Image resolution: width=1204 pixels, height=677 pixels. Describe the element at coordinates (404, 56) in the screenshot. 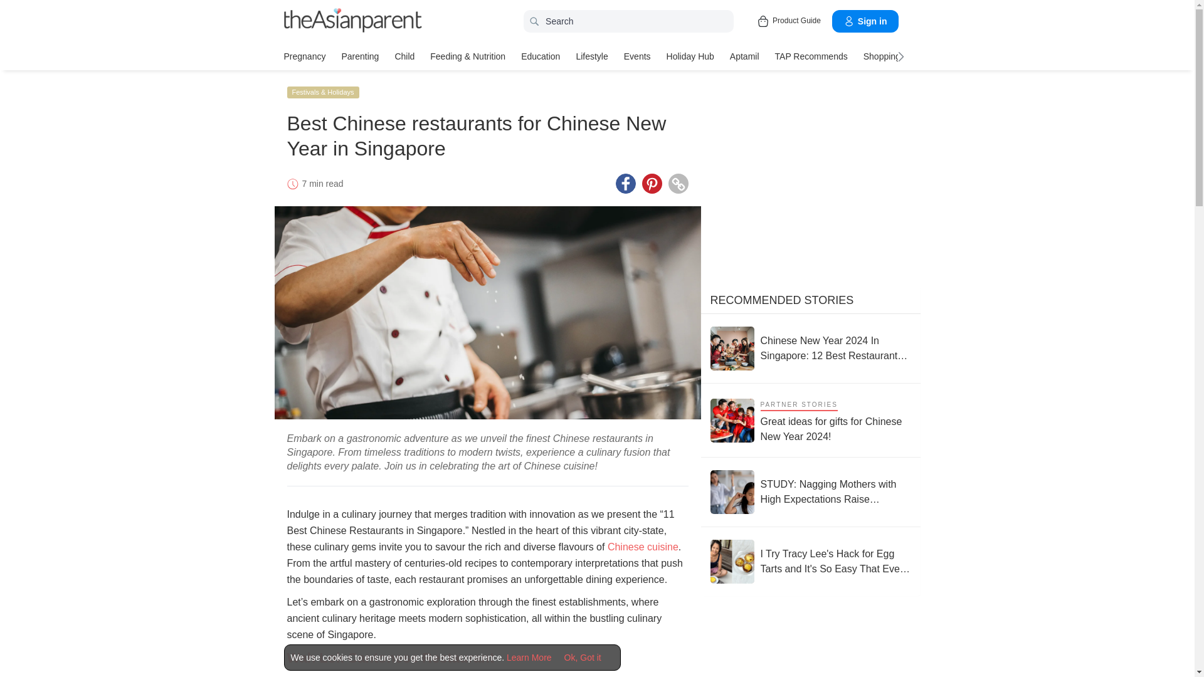

I see `Child` at that location.